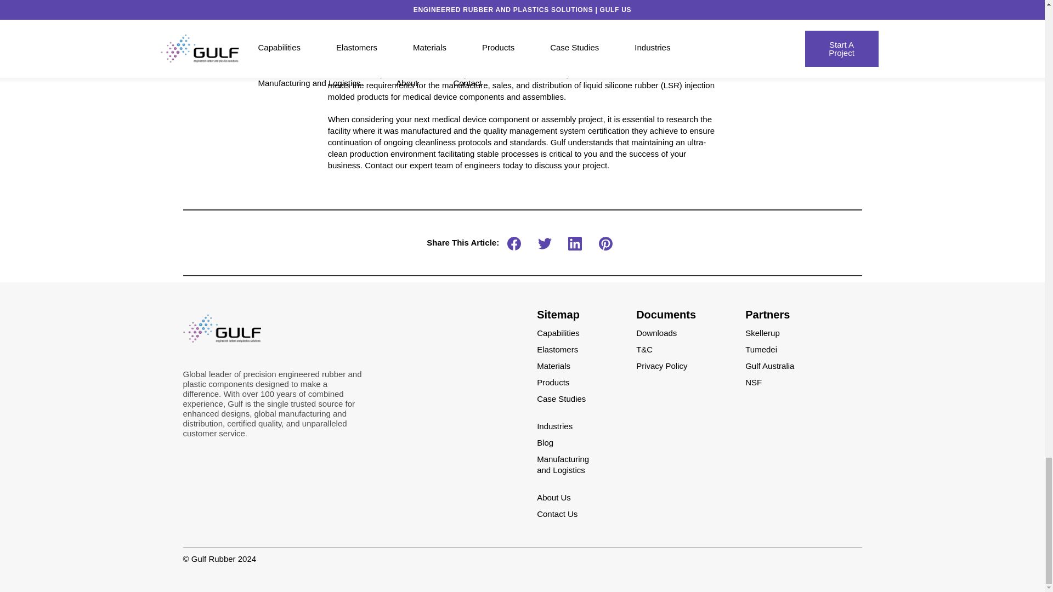  What do you see at coordinates (659, 333) in the screenshot?
I see `Downloads` at bounding box center [659, 333].